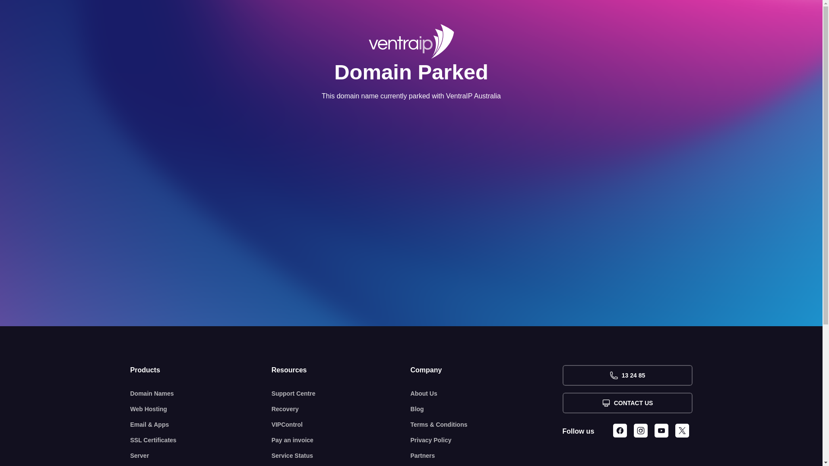 The height and width of the screenshot is (466, 829). Describe the element at coordinates (627, 403) in the screenshot. I see `CONTACT US` at that location.